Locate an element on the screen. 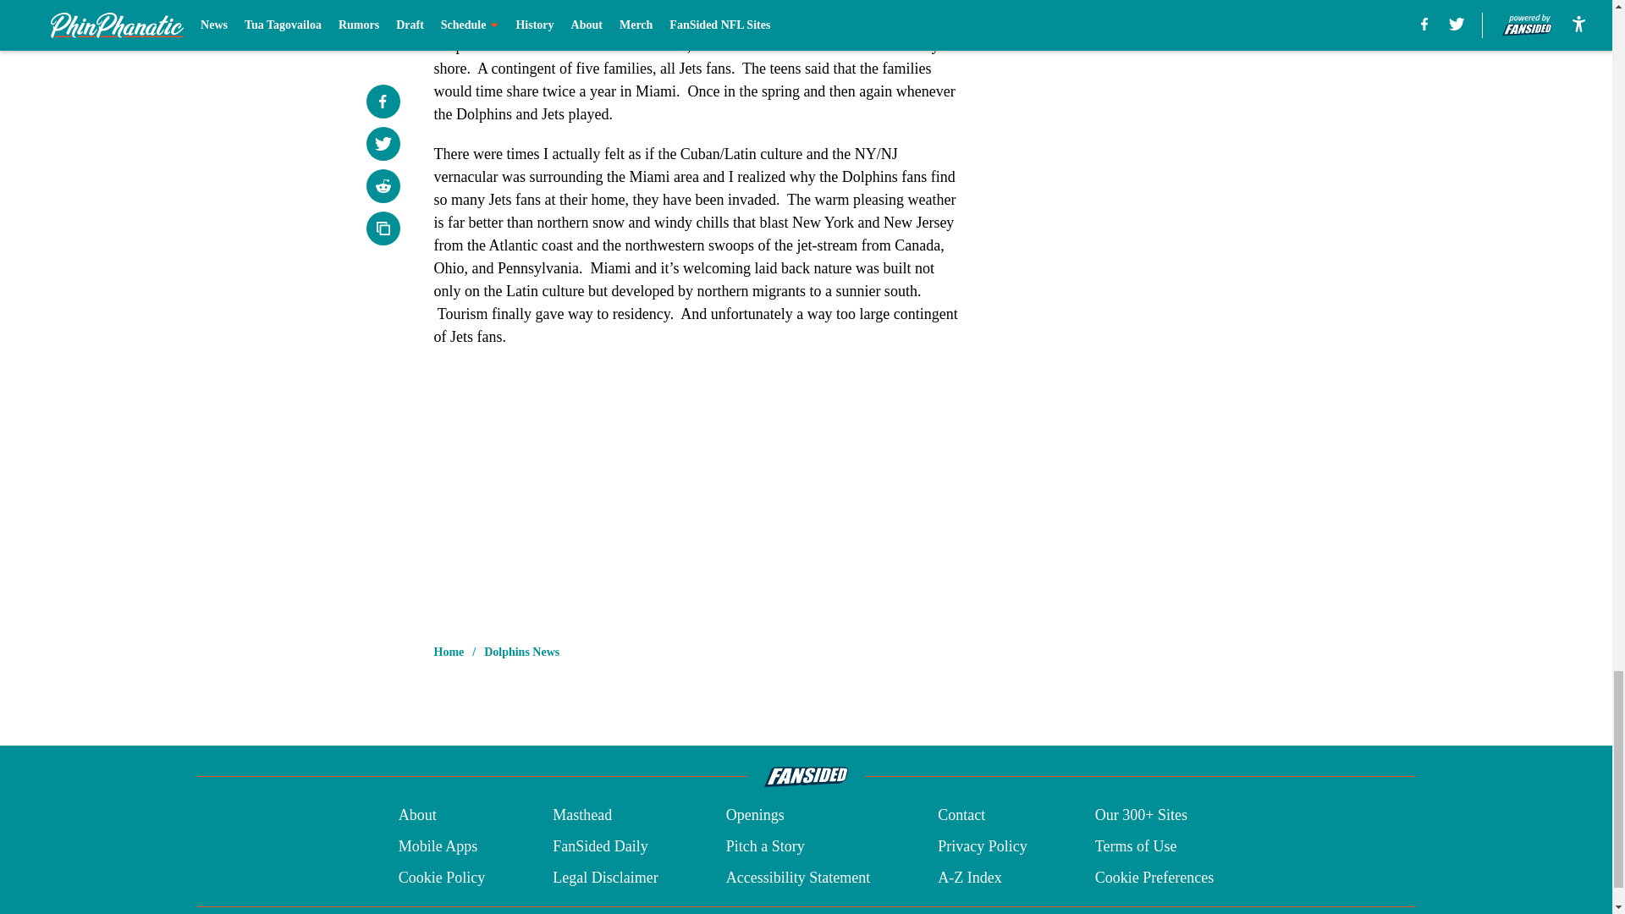 The image size is (1625, 914). Masthead is located at coordinates (582, 816).